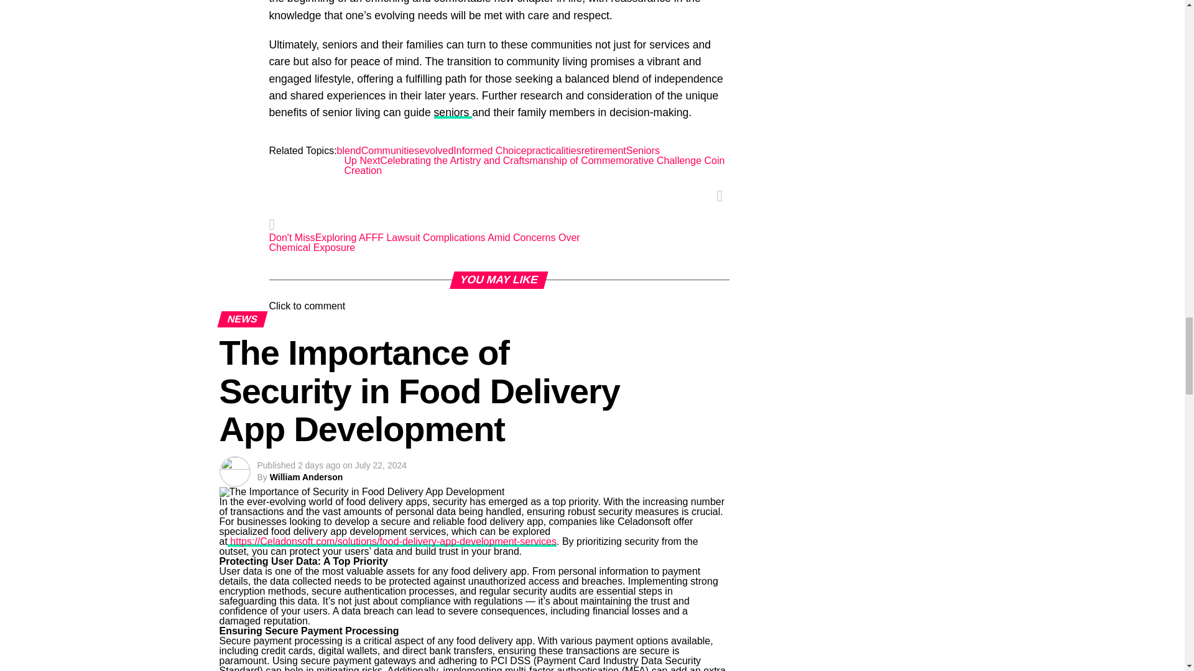  Describe the element at coordinates (453, 112) in the screenshot. I see `seniors` at that location.